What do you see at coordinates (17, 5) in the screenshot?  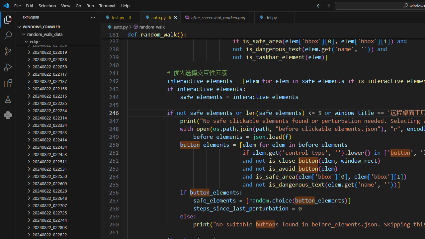 I see `File` at bounding box center [17, 5].